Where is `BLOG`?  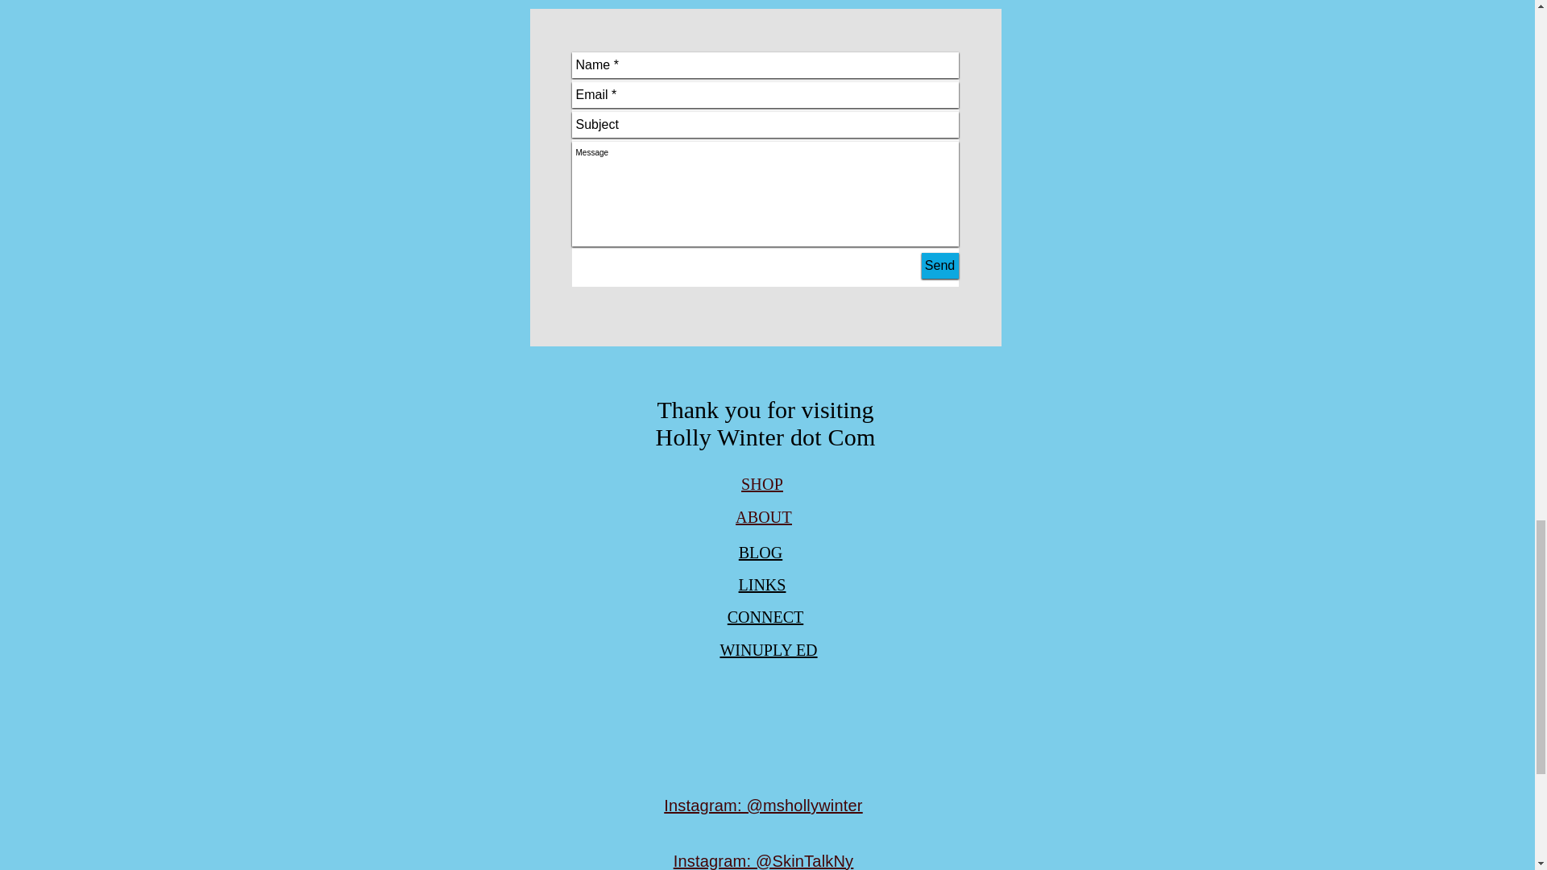 BLOG is located at coordinates (761, 553).